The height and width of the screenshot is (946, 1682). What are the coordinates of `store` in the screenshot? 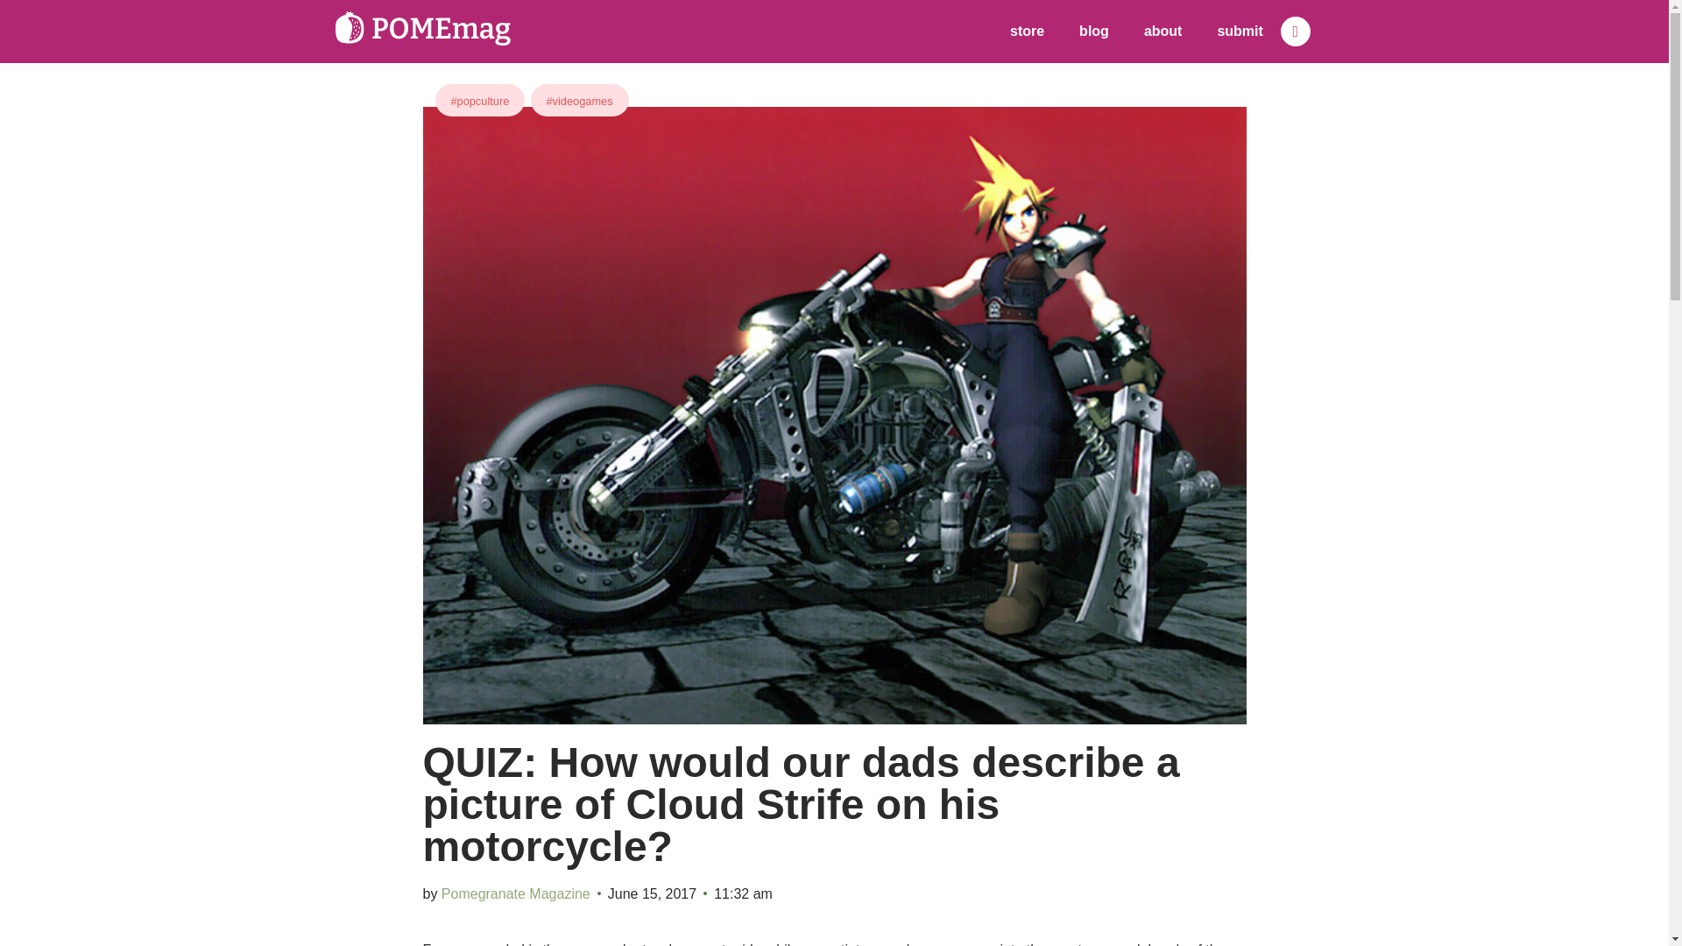 It's located at (1027, 32).